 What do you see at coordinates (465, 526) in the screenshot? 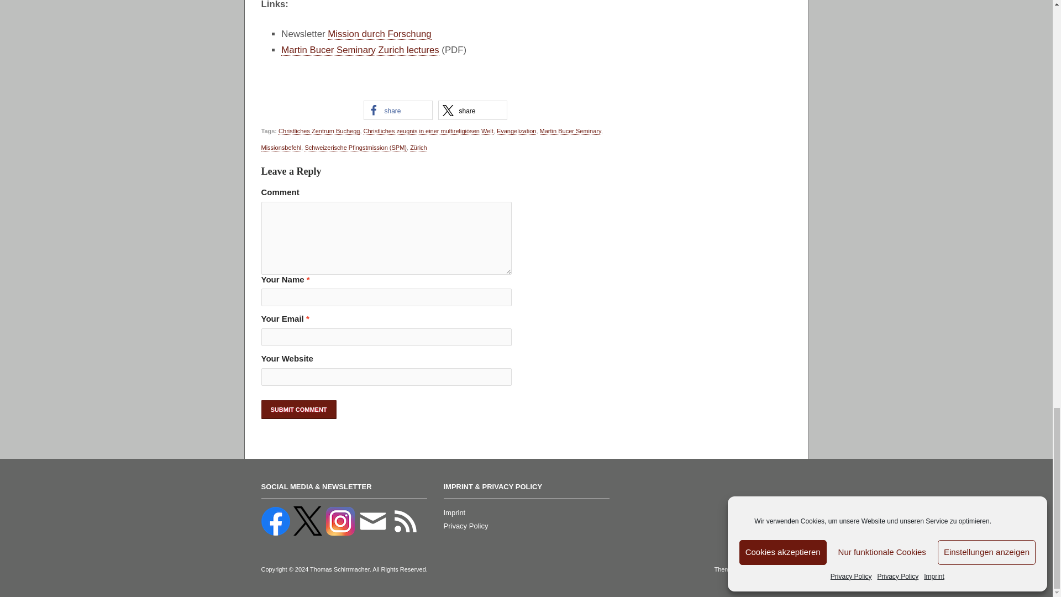
I see `Privacy Policy` at bounding box center [465, 526].